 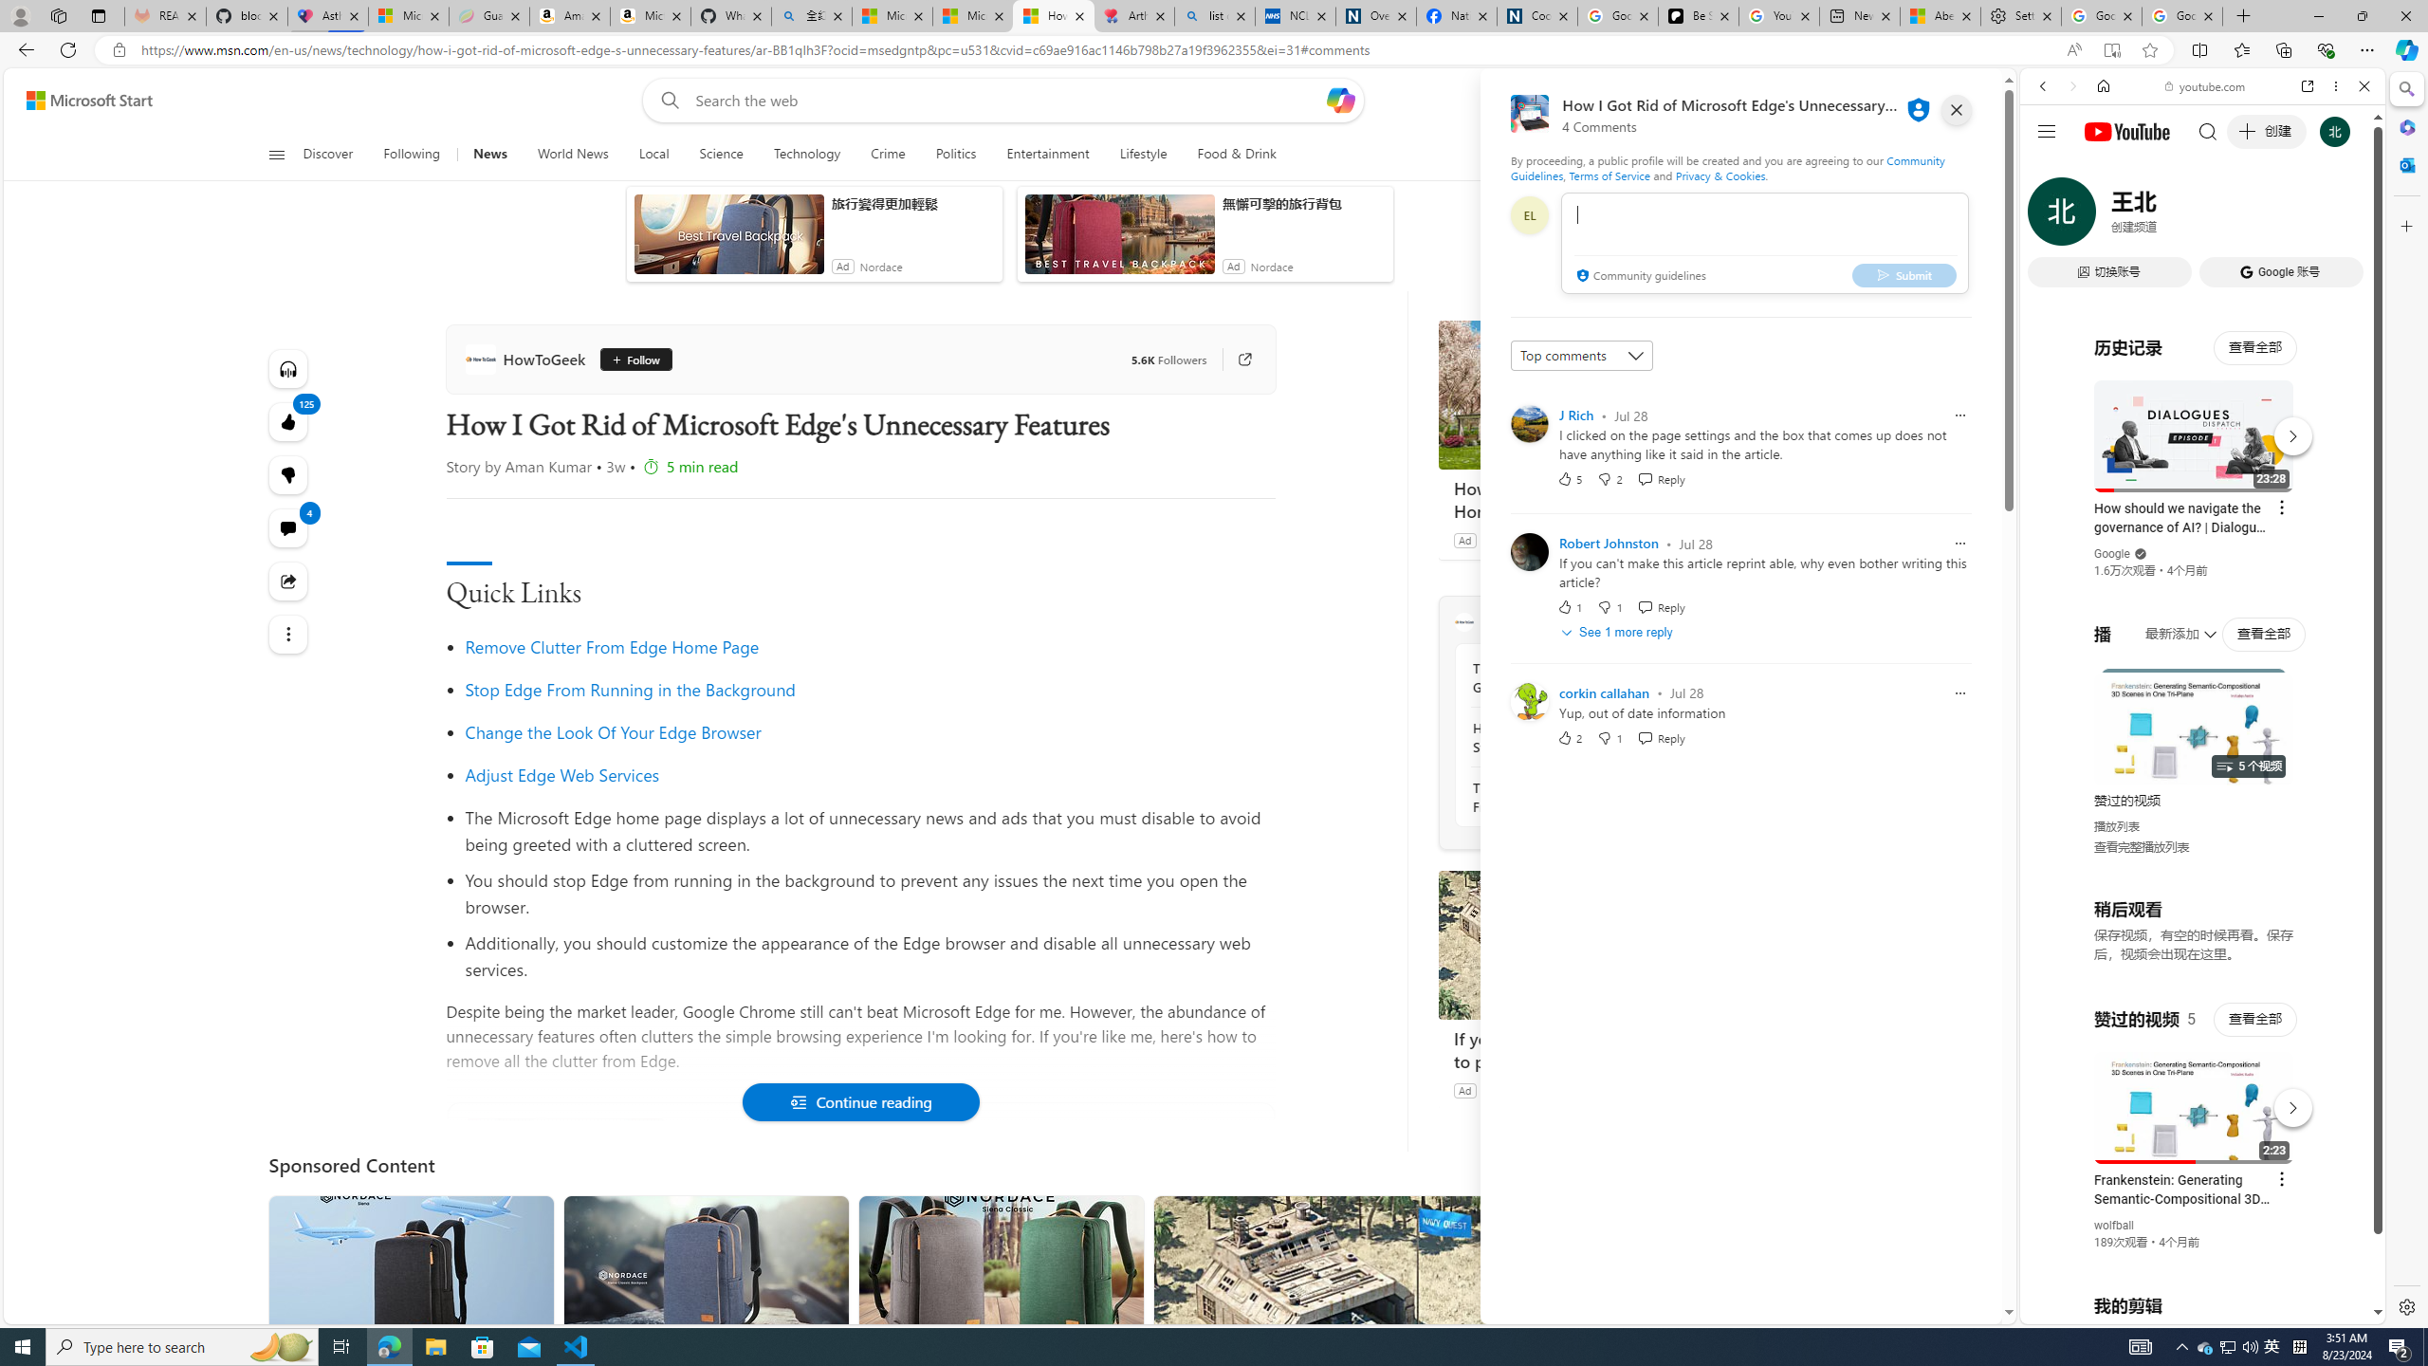 I want to click on NCL Adult Asthma Inhaler Choice Guideline, so click(x=1296, y=16).